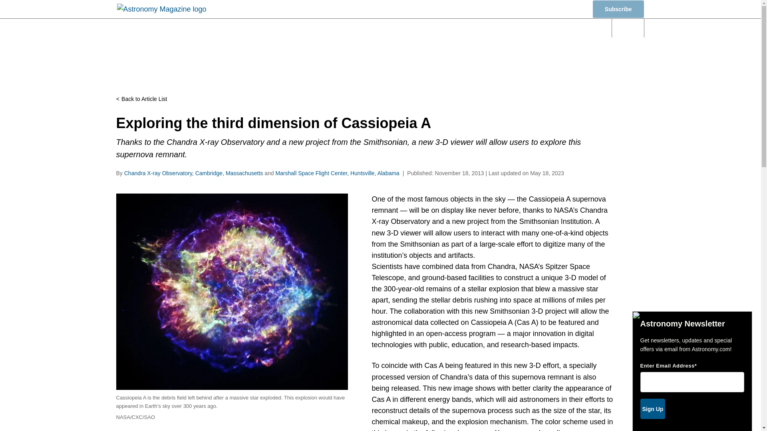 The image size is (767, 431). Describe the element at coordinates (520, 28) in the screenshot. I see `The Magazine` at that location.